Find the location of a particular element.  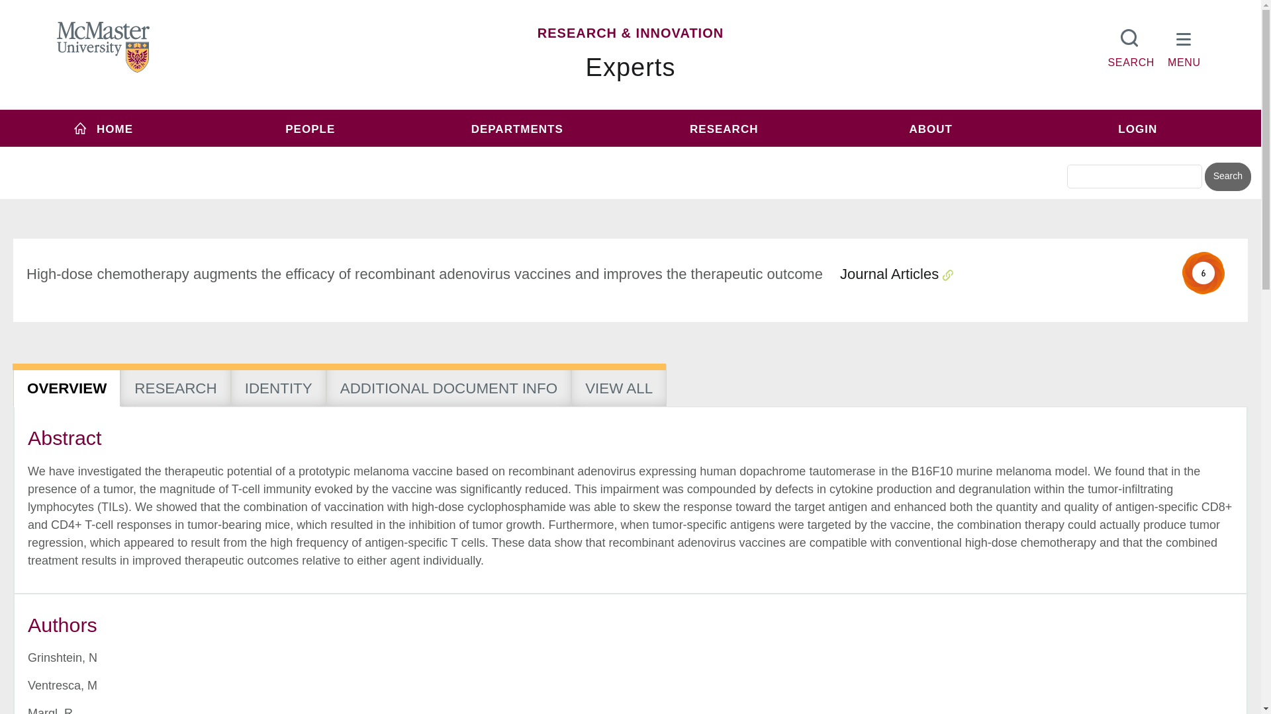

Experts is located at coordinates (631, 67).